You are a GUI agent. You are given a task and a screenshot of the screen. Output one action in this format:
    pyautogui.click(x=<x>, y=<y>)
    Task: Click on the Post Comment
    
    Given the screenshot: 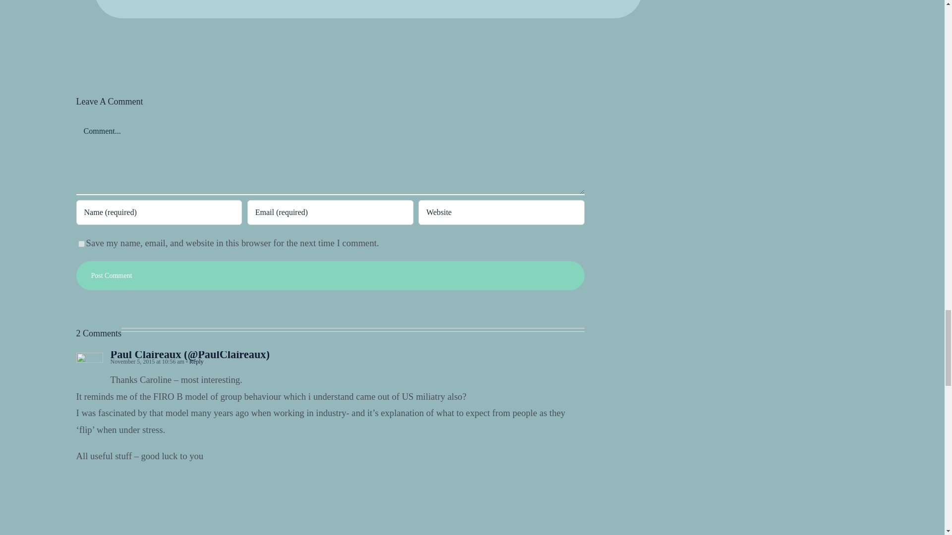 What is the action you would take?
    pyautogui.click(x=330, y=275)
    